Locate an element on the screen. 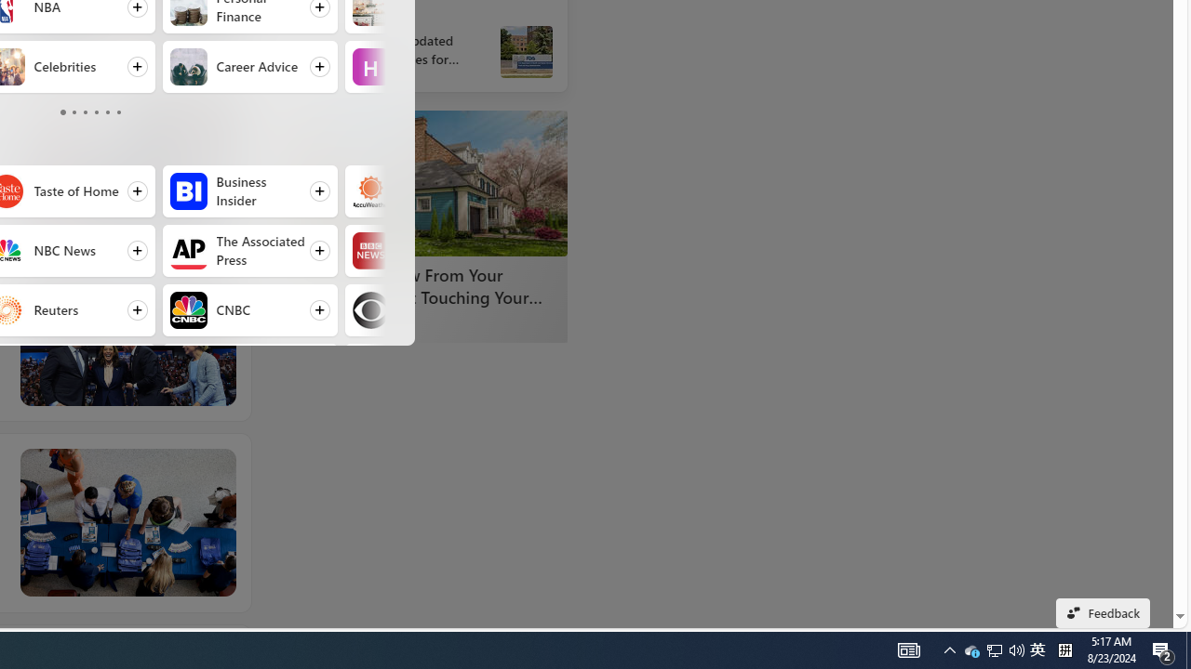  Follow Fox Business is located at coordinates (249, 370).